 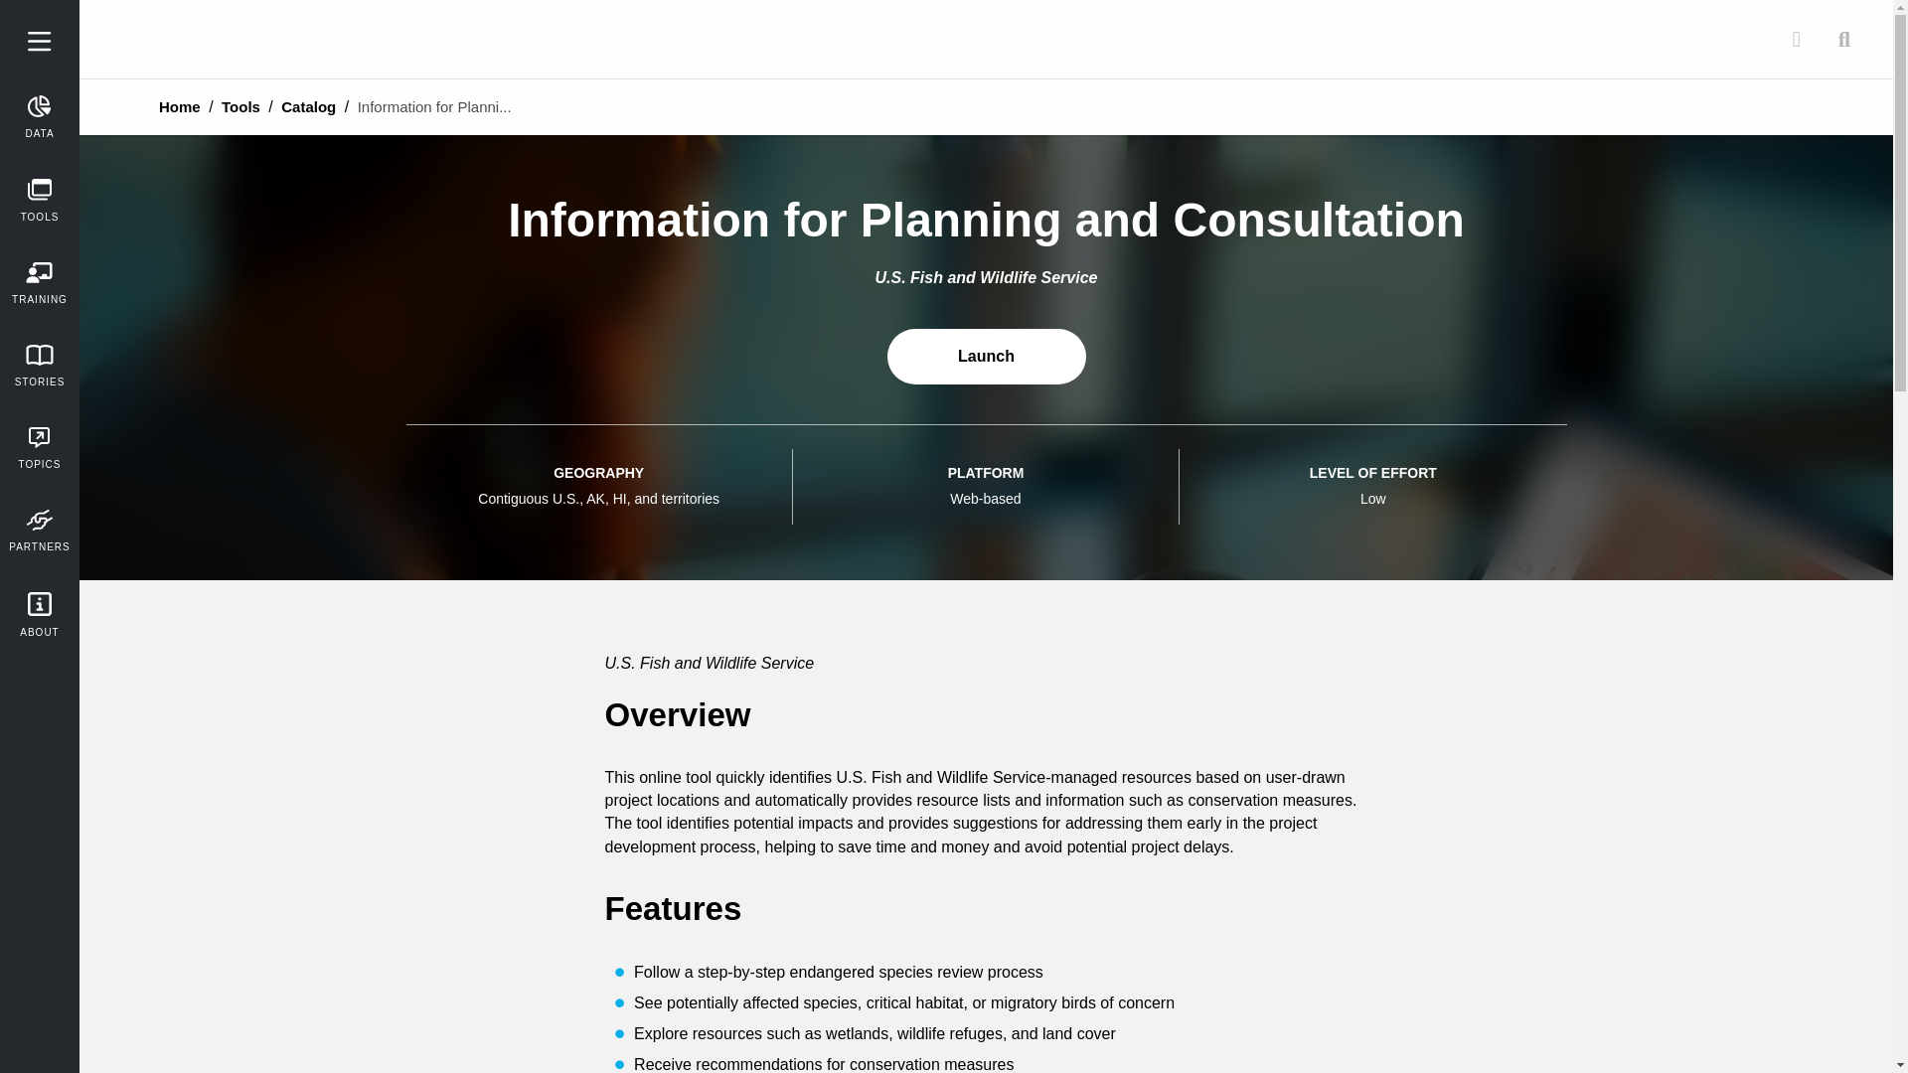 What do you see at coordinates (40, 201) in the screenshot?
I see `Tools` at bounding box center [40, 201].